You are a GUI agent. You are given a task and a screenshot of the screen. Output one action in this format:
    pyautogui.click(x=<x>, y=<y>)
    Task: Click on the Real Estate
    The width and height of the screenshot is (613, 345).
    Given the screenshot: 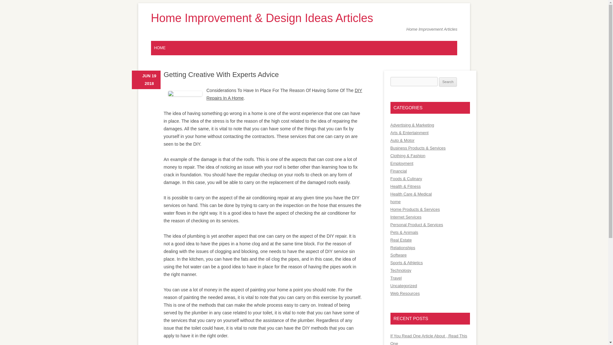 What is the action you would take?
    pyautogui.click(x=400, y=240)
    